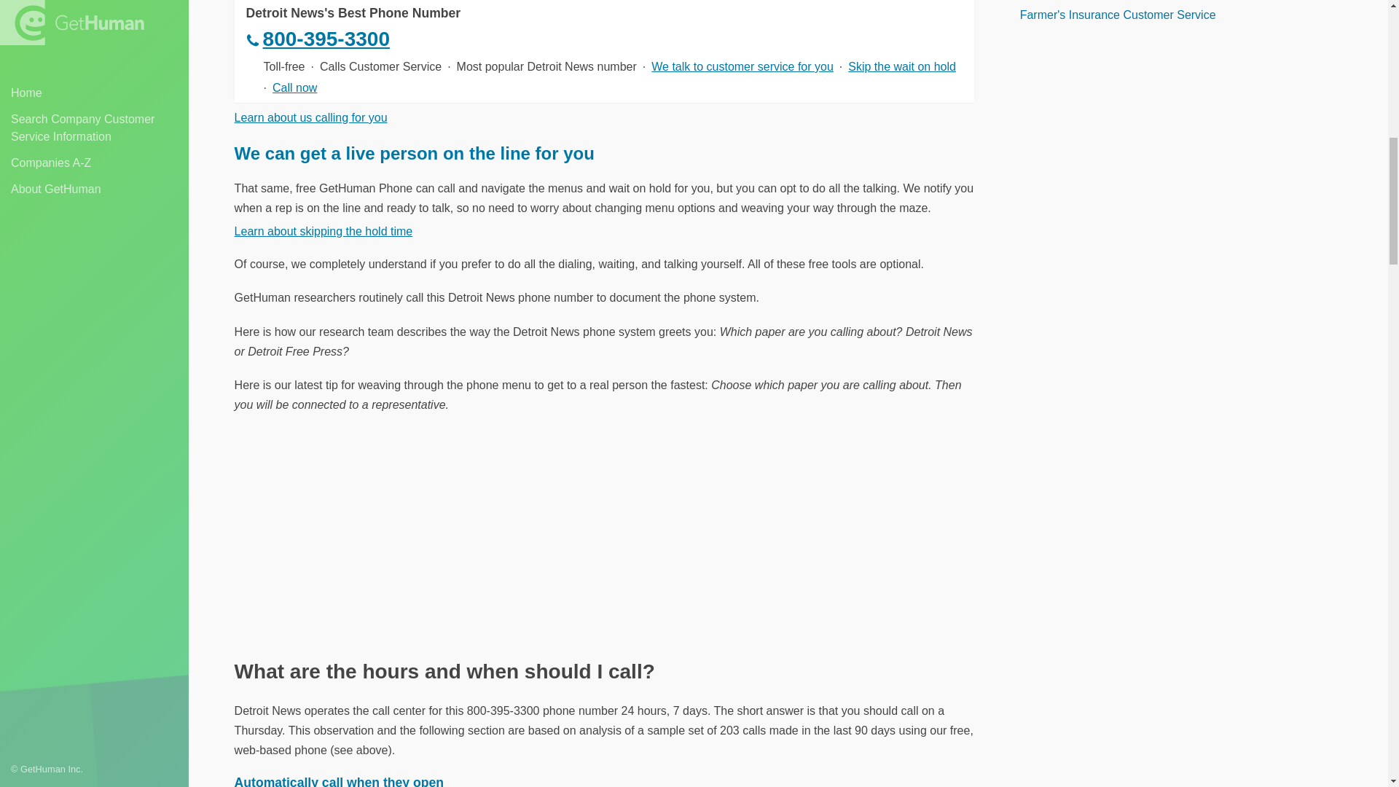 Image resolution: width=1399 pixels, height=787 pixels. I want to click on Let us call and talk to Detroit News for you, so click(411, 39).